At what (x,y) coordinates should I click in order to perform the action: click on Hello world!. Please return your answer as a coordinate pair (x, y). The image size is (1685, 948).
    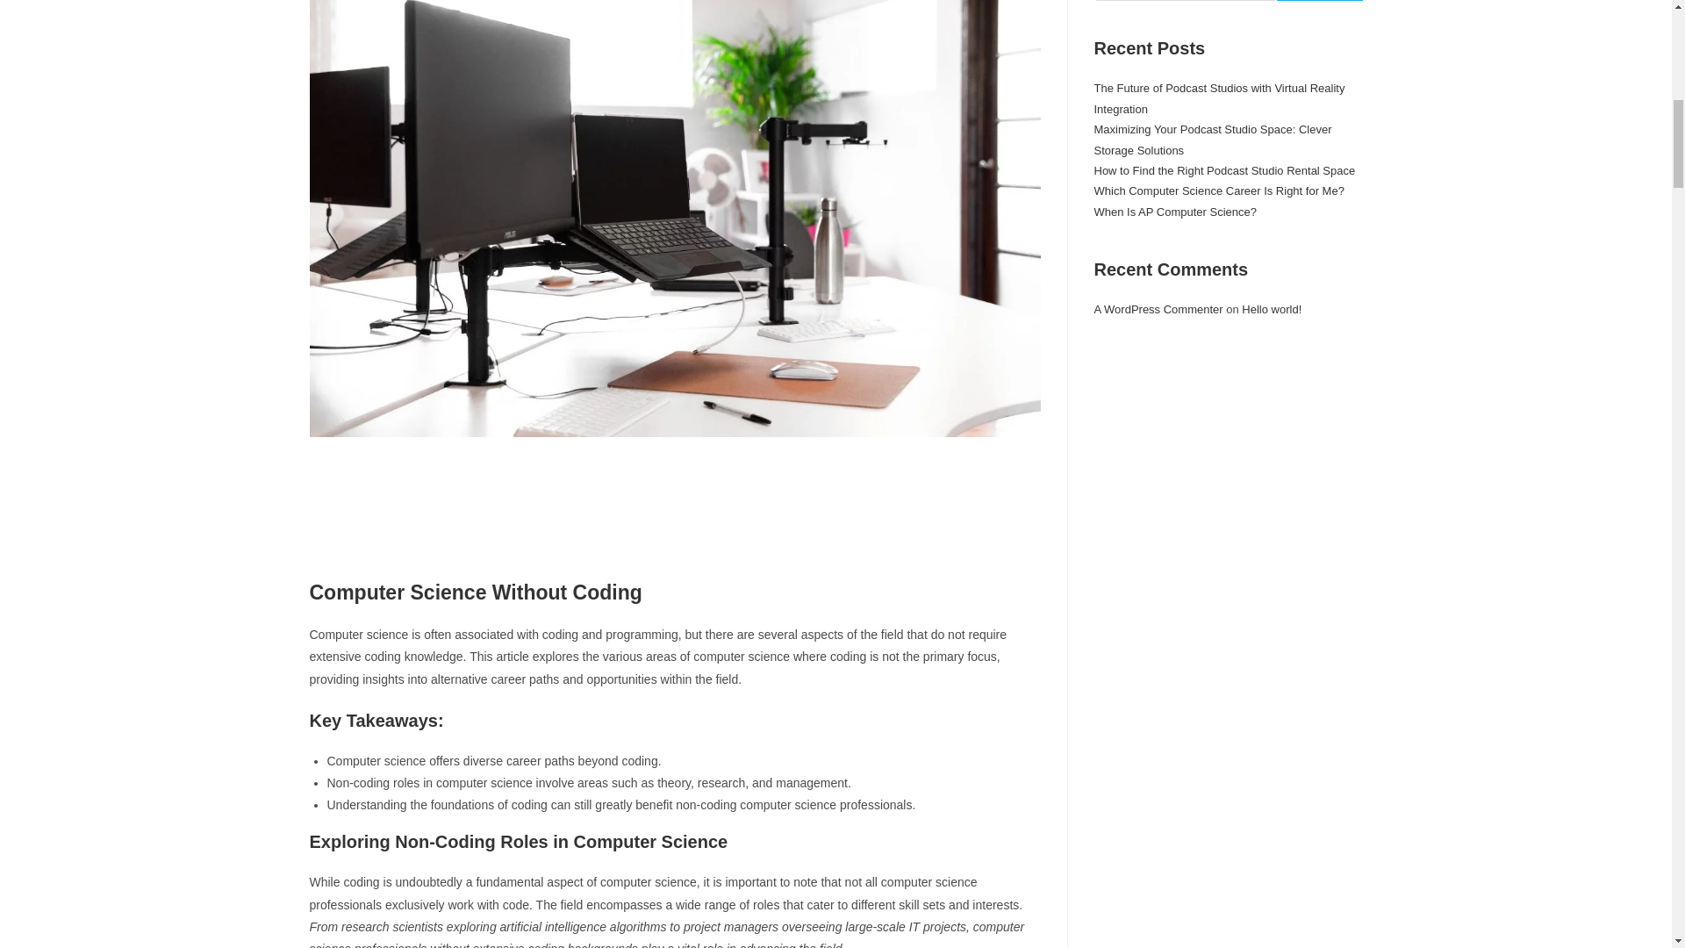
    Looking at the image, I should click on (1271, 309).